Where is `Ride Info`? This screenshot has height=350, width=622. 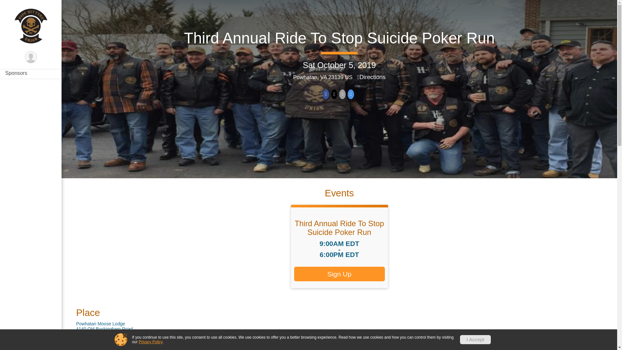
Ride Info is located at coordinates (31, 7).